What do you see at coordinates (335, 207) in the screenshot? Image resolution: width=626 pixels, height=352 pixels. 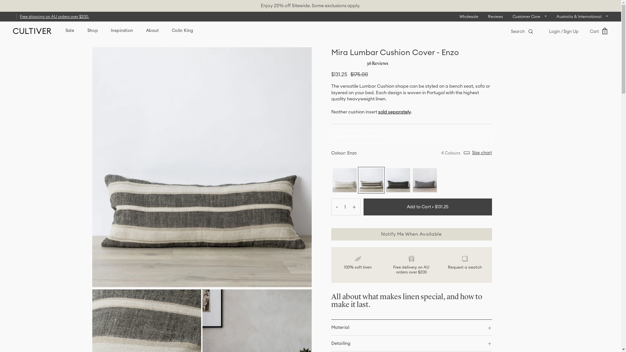 I see `-` at bounding box center [335, 207].